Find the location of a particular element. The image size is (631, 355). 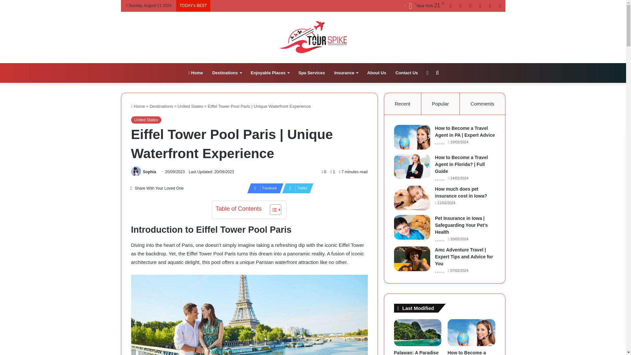

Spa Services is located at coordinates (312, 73).